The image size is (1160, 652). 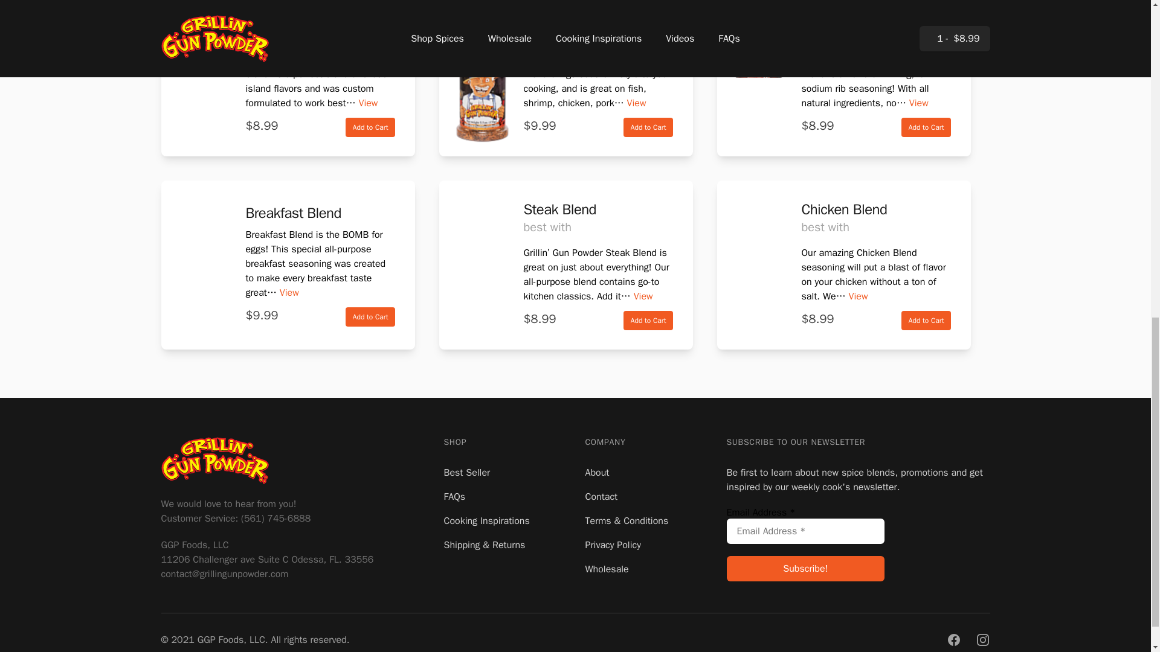 What do you see at coordinates (370, 316) in the screenshot?
I see `Add to Cart` at bounding box center [370, 316].